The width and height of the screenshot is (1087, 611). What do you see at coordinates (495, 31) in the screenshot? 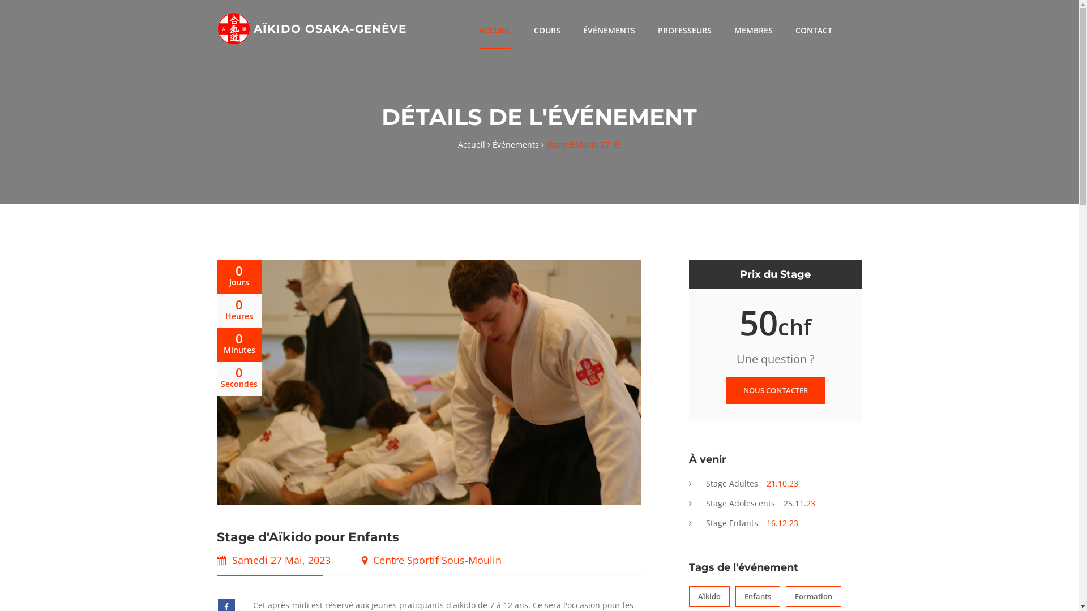
I see `ACCUEIL` at bounding box center [495, 31].